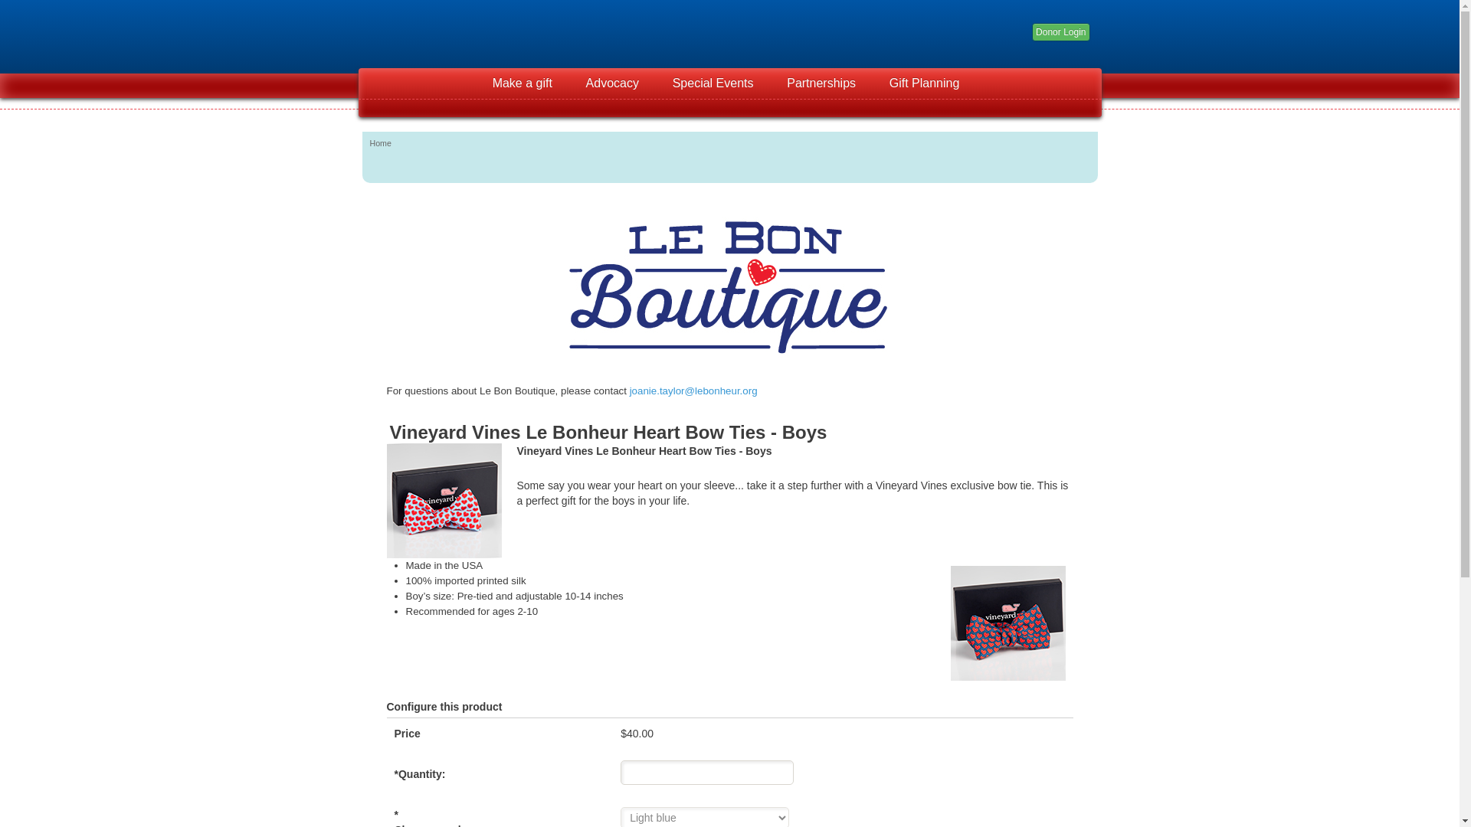 The height and width of the screenshot is (827, 1471). Describe the element at coordinates (454, 32) in the screenshot. I see `Le Bonheur Healthcare` at that location.